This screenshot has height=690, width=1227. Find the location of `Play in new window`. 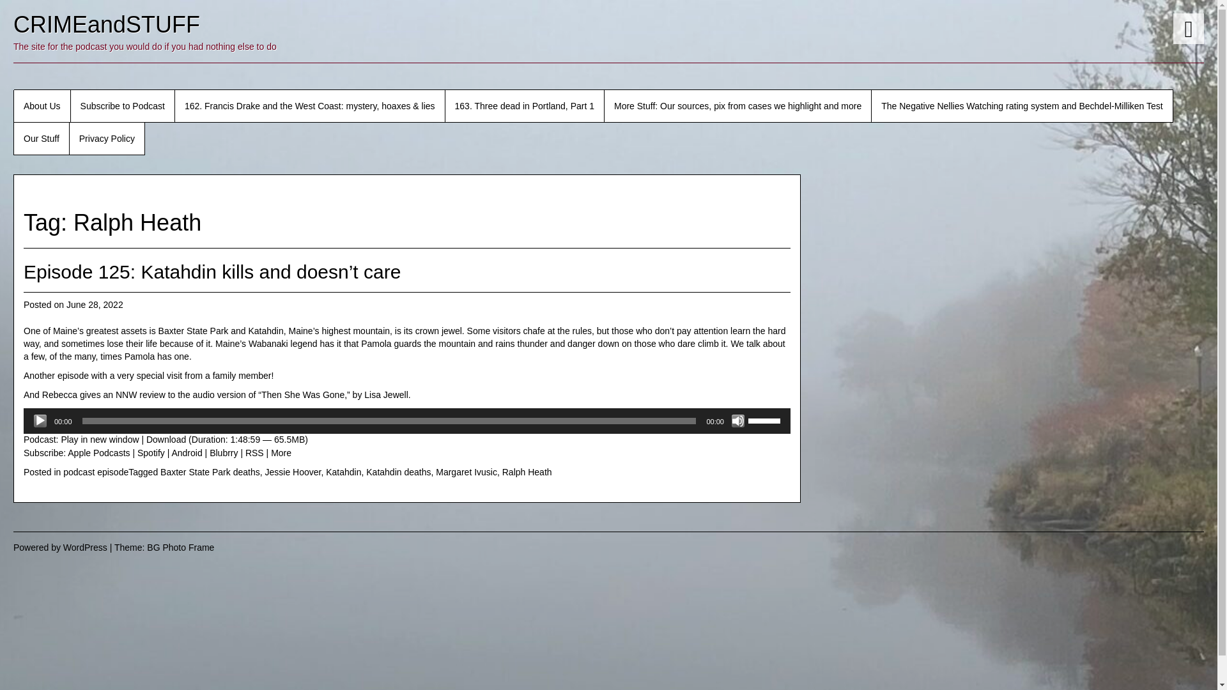

Play in new window is located at coordinates (99, 440).